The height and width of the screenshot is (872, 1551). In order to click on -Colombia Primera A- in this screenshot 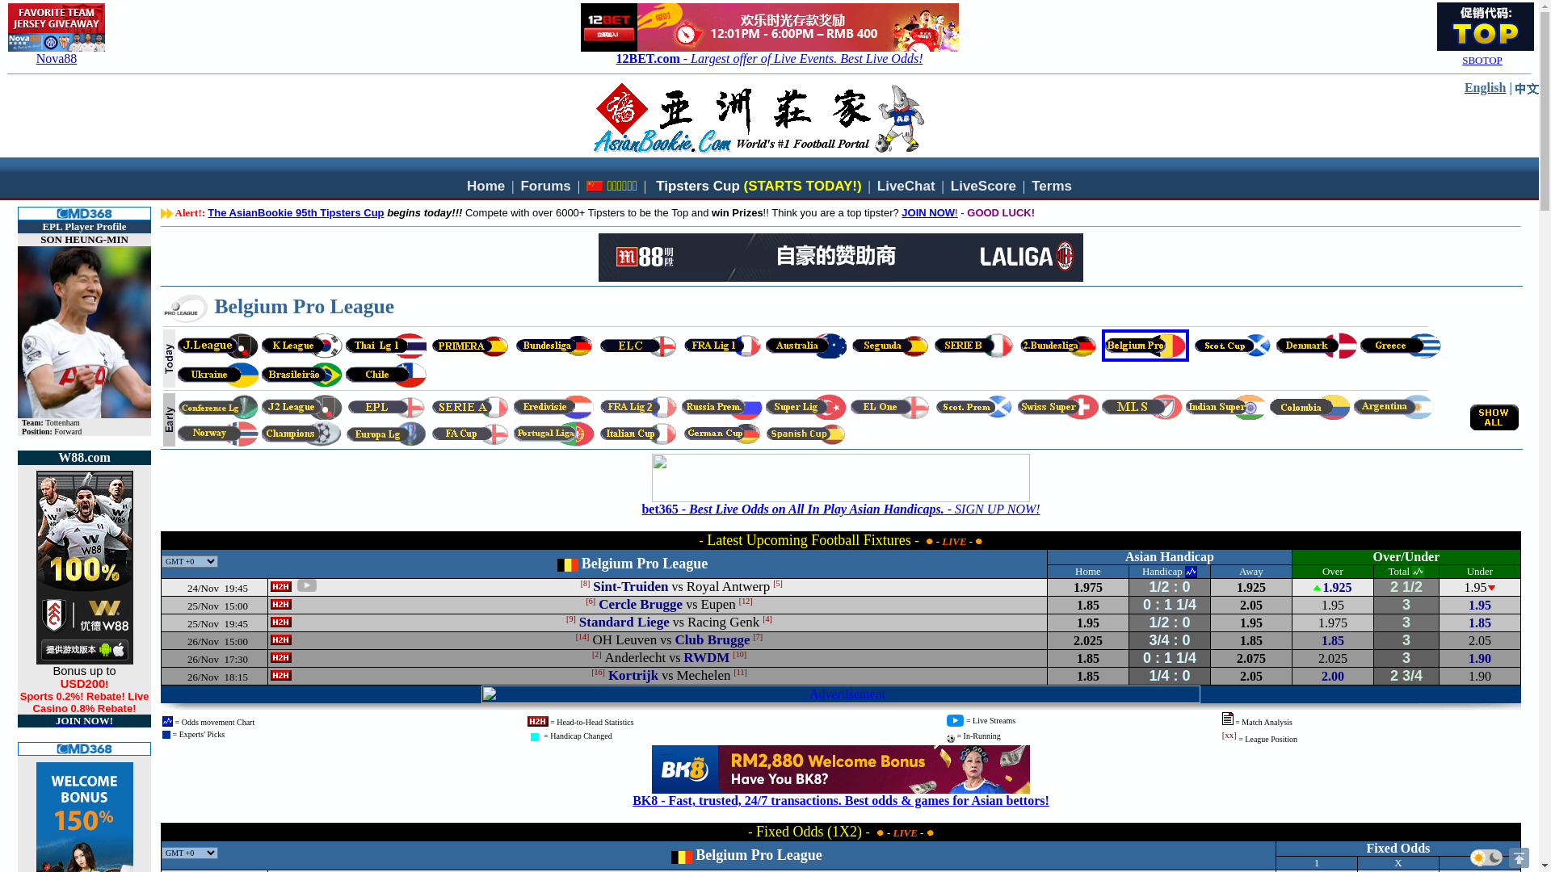, I will do `click(1310, 407)`.